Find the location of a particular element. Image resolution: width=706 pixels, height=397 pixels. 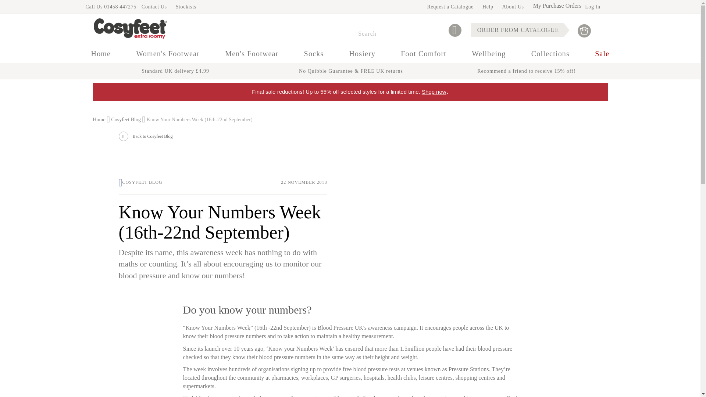

Help is located at coordinates (488, 7).